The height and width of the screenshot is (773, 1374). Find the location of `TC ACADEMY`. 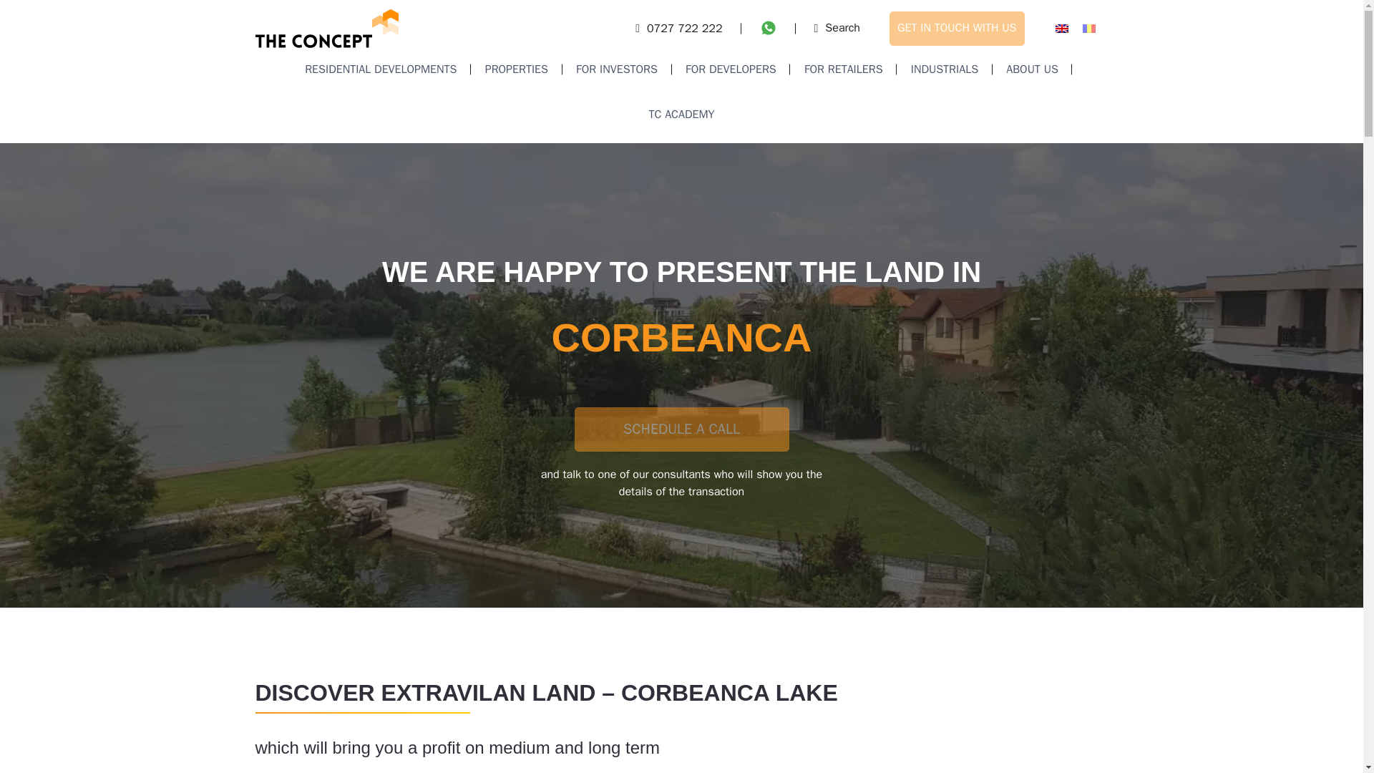

TC ACADEMY is located at coordinates (681, 115).